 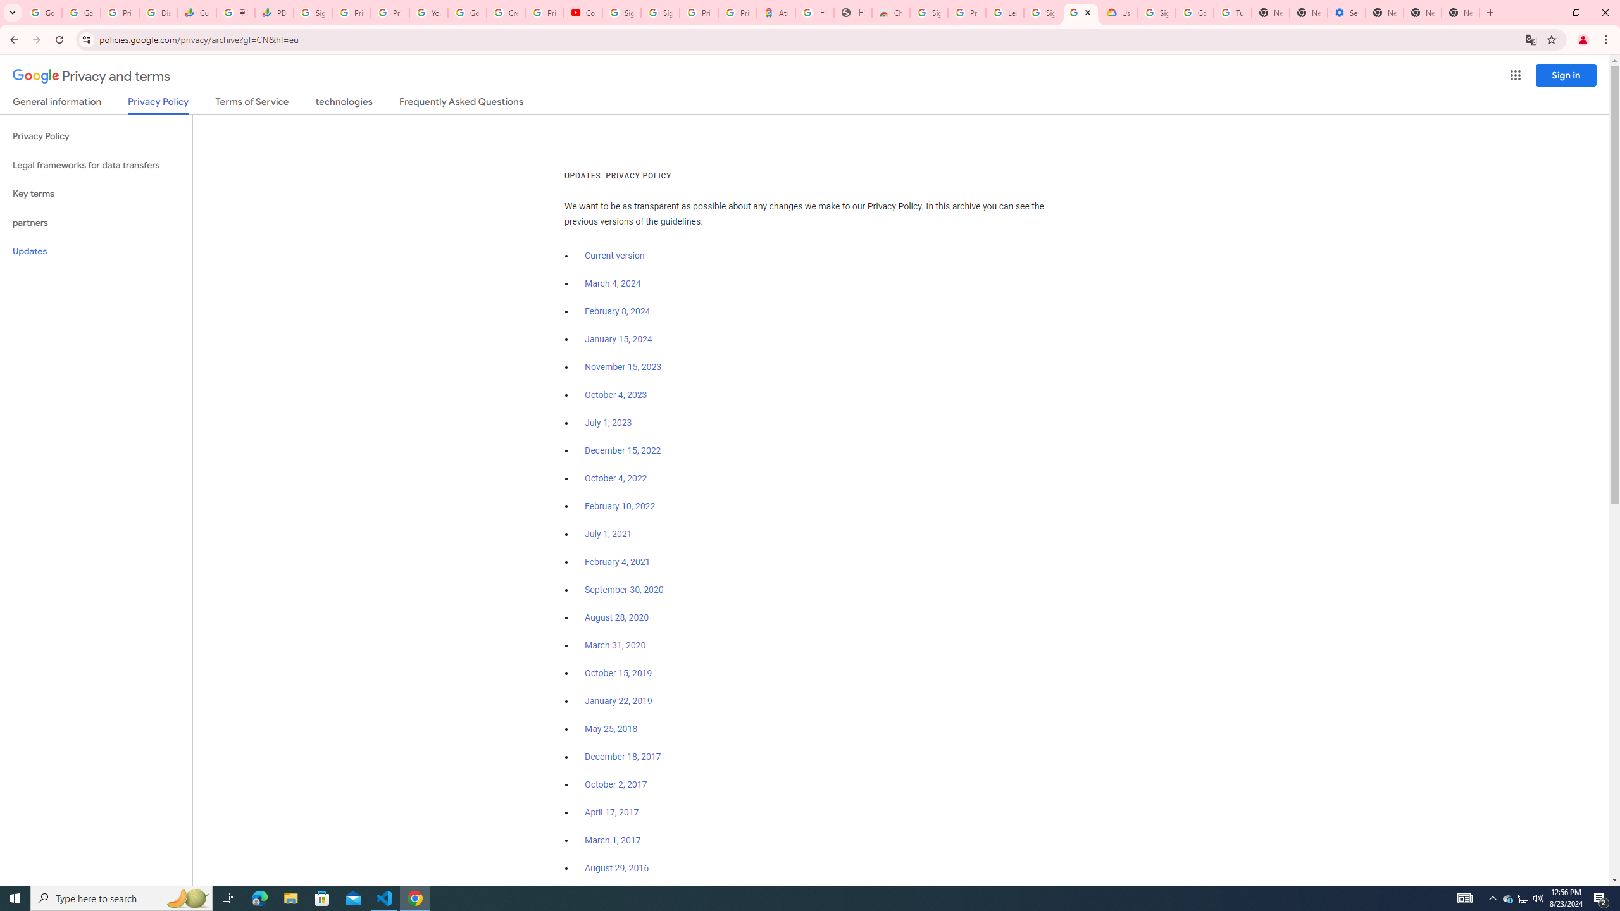 What do you see at coordinates (1080, 13) in the screenshot?
I see `Who are Google's partners? - Privacy and conditions - Google` at bounding box center [1080, 13].